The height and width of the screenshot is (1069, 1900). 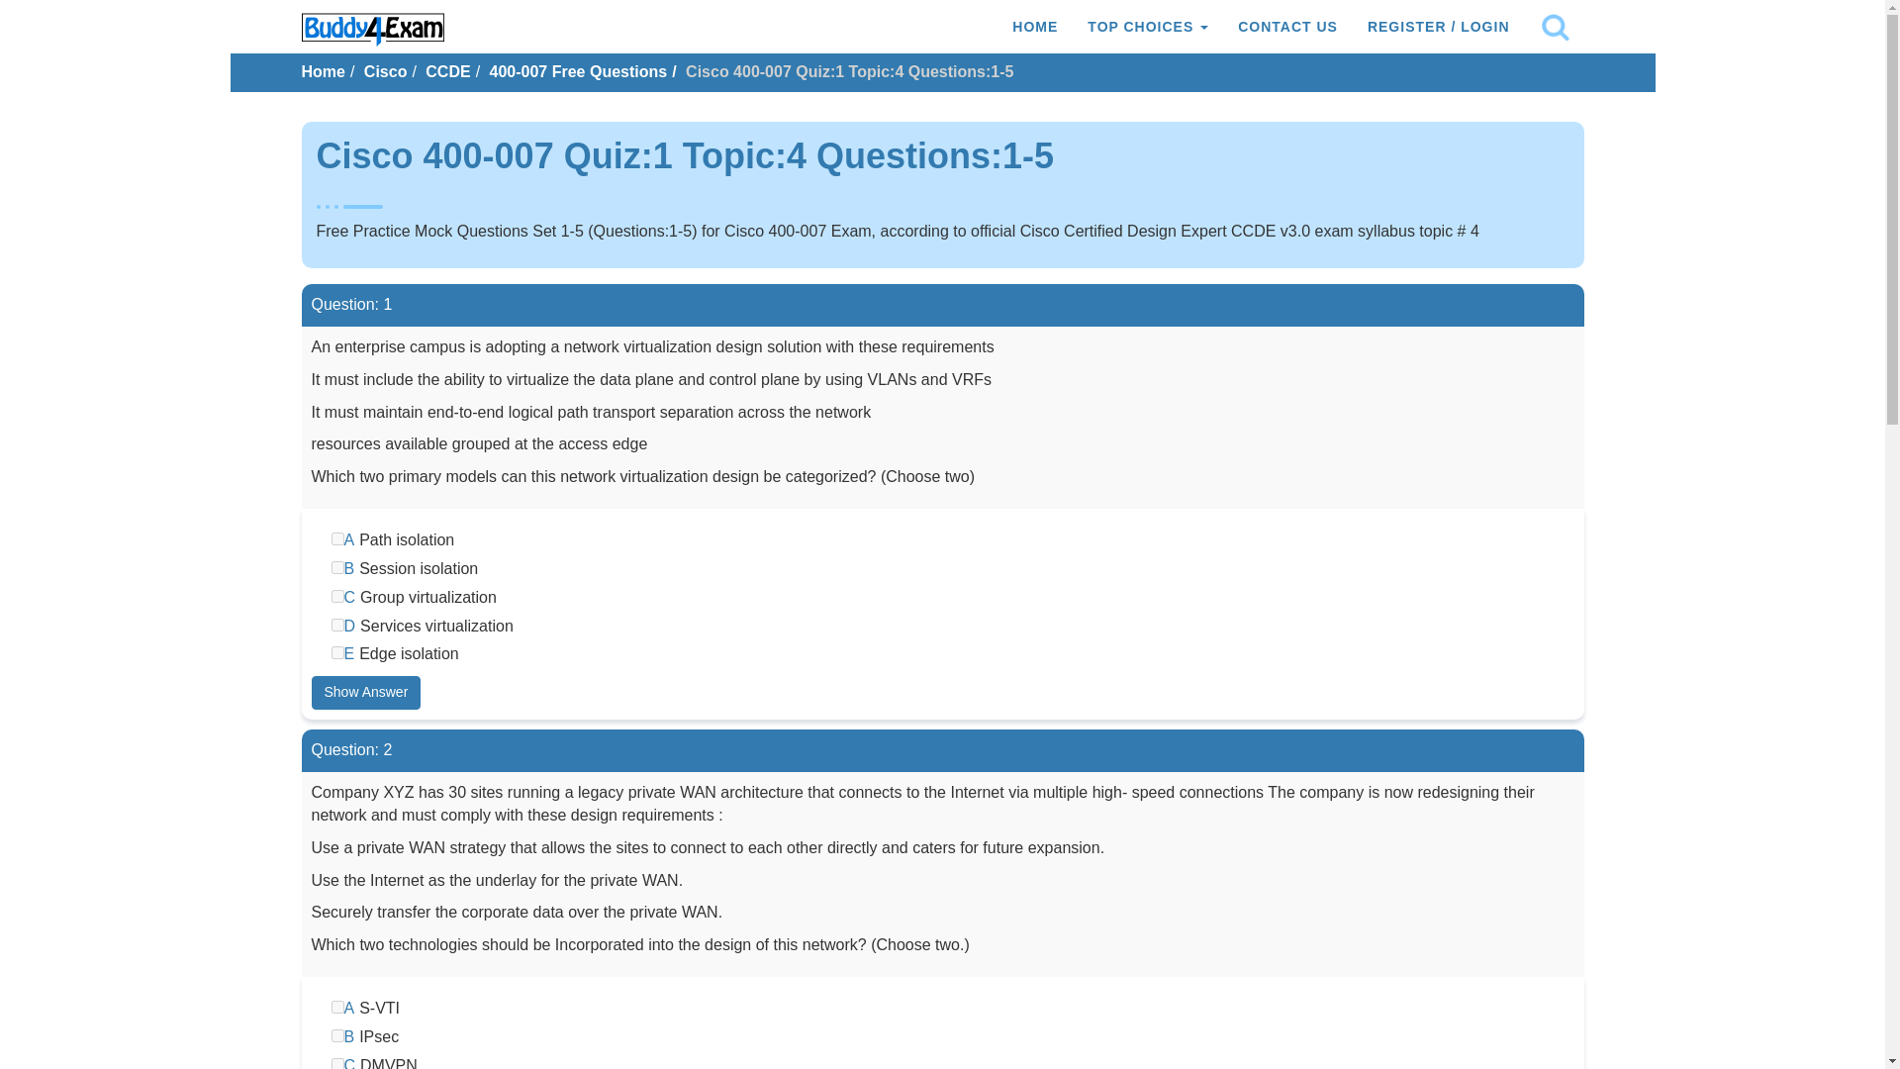 What do you see at coordinates (336, 1035) in the screenshot?
I see `B` at bounding box center [336, 1035].